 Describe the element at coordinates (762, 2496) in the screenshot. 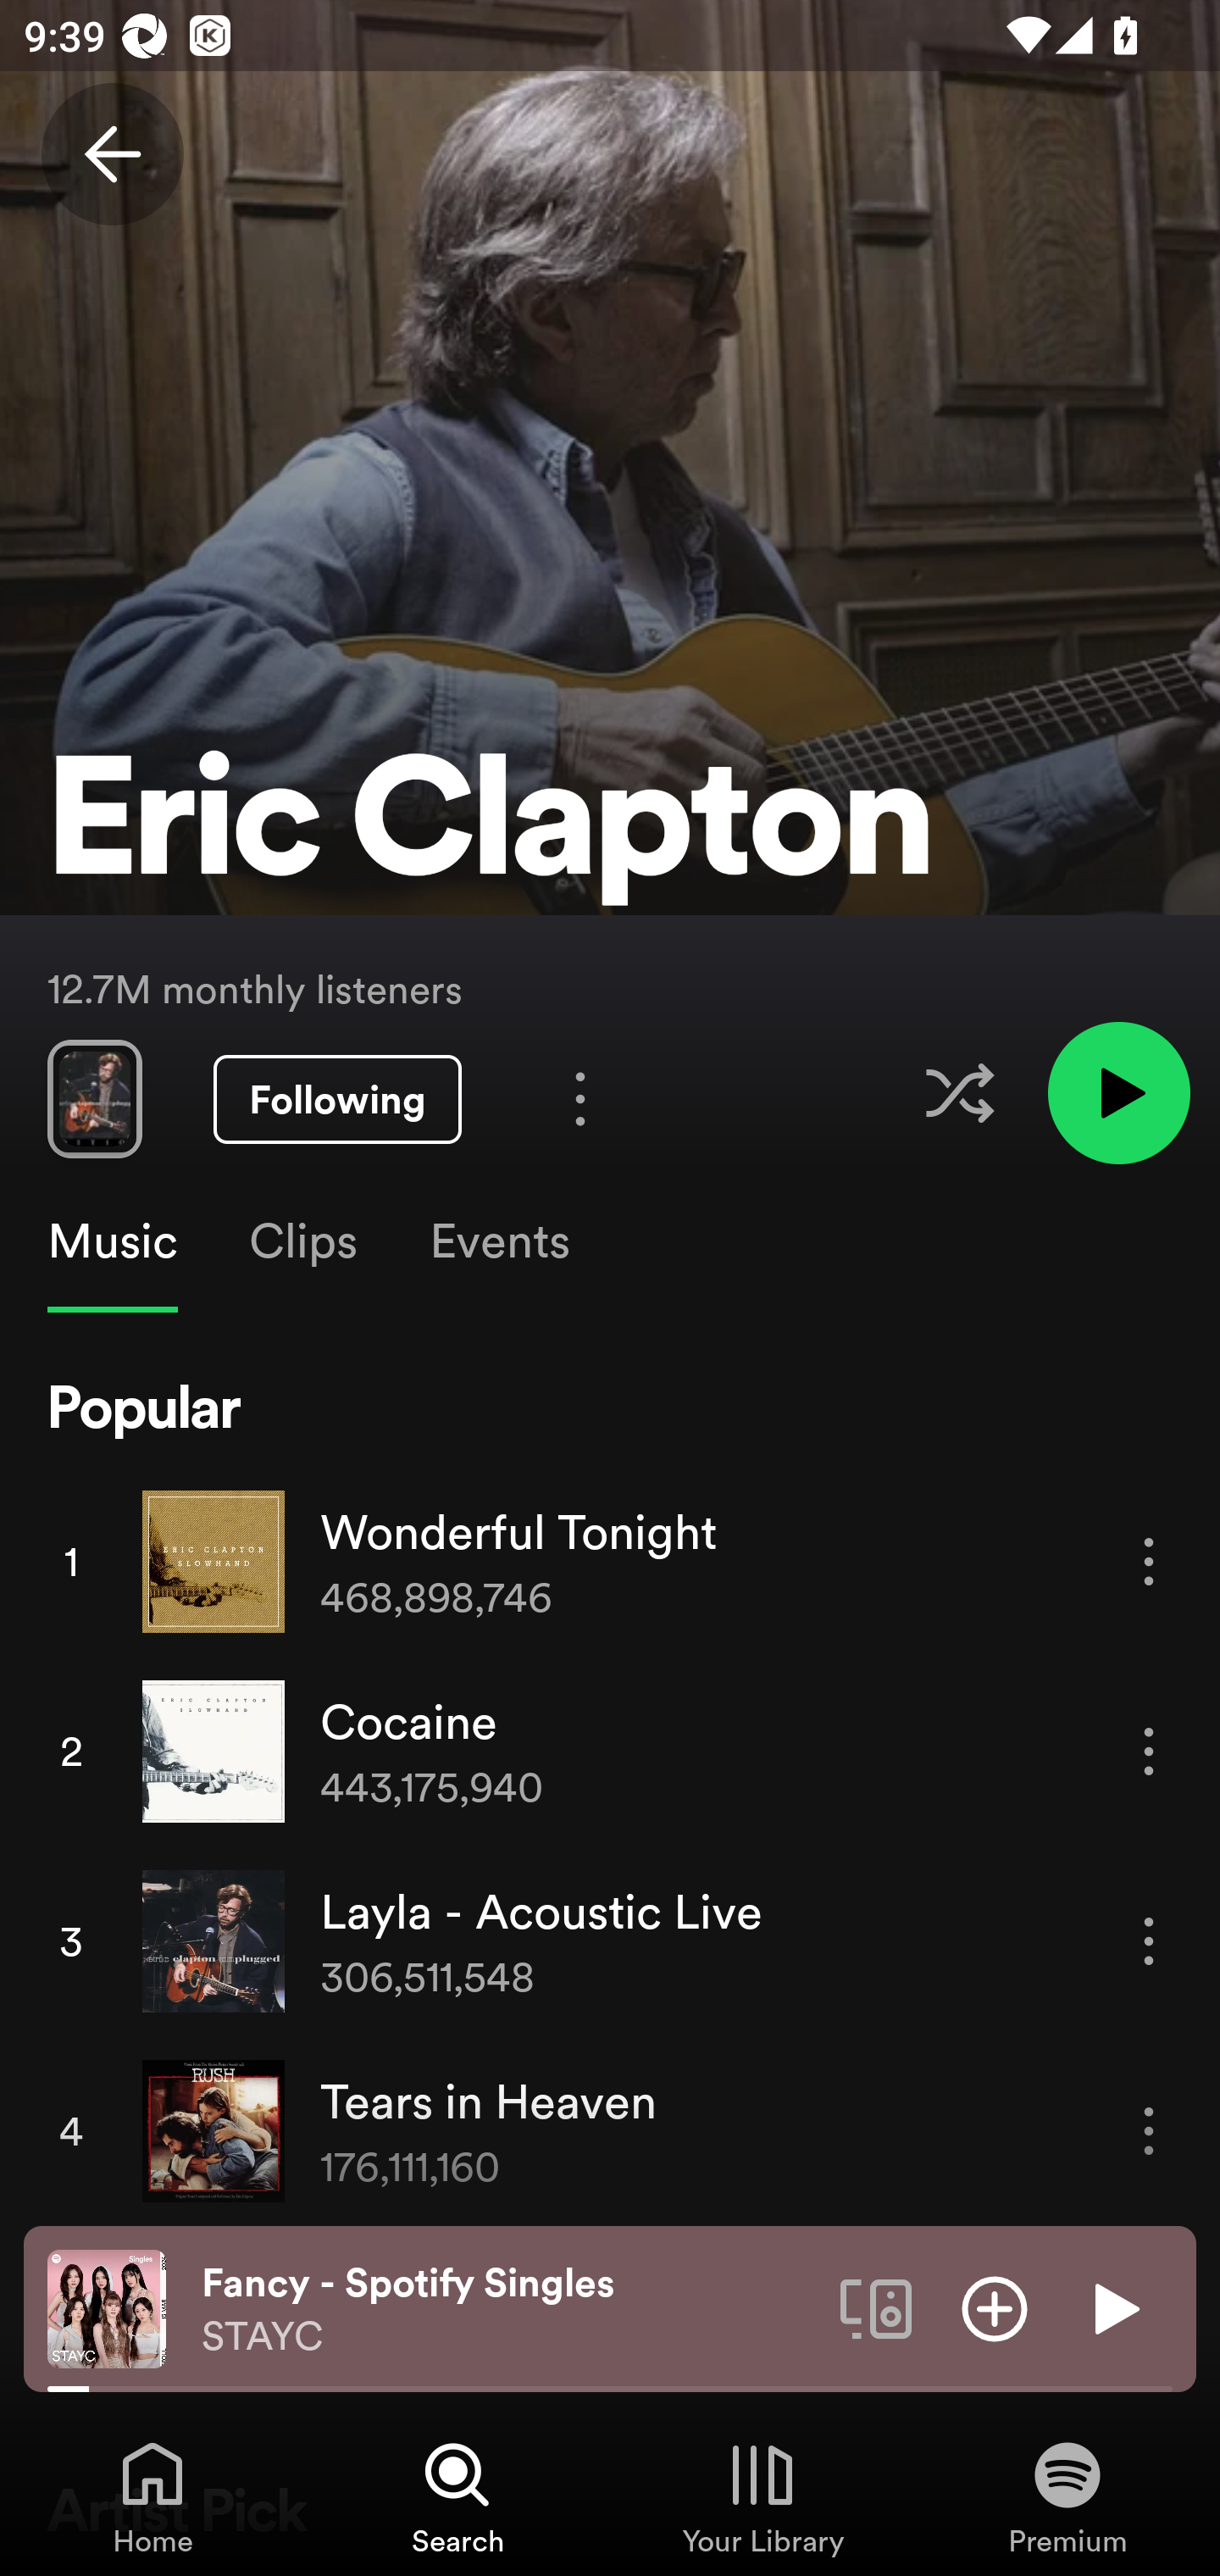

I see `Your Library, Tab 3 of 4 Your Library Your Library` at that location.